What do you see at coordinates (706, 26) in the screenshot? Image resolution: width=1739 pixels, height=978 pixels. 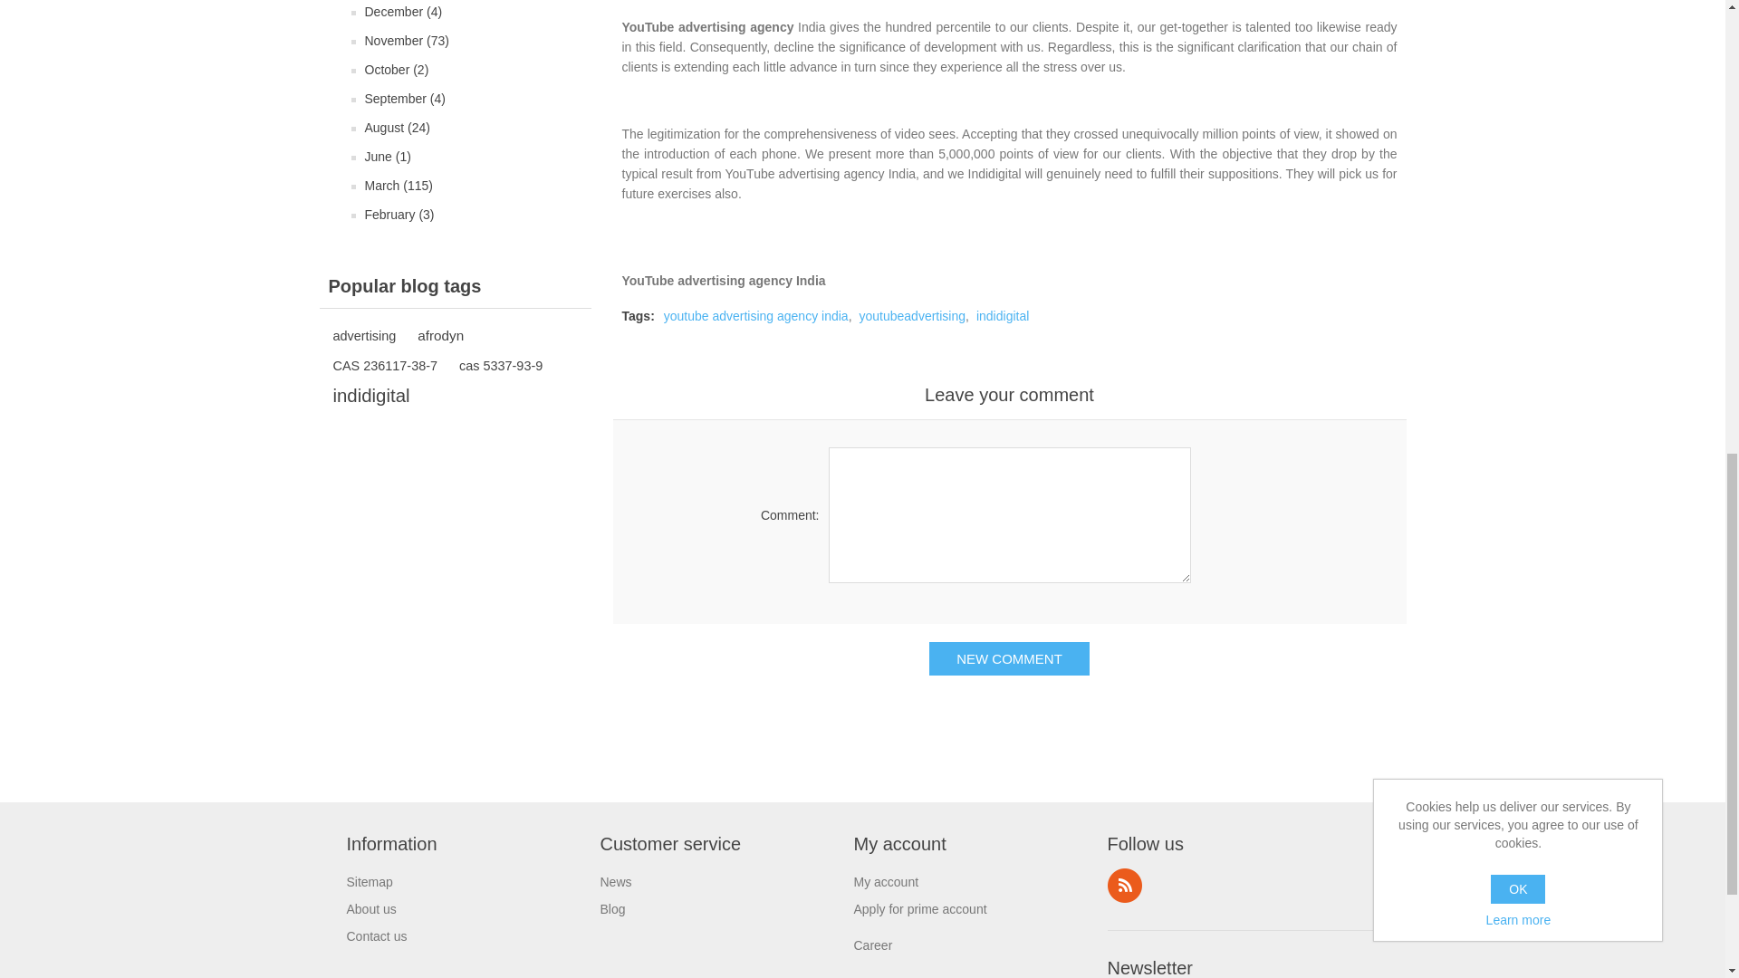 I see `YouTube advertising agency` at bounding box center [706, 26].